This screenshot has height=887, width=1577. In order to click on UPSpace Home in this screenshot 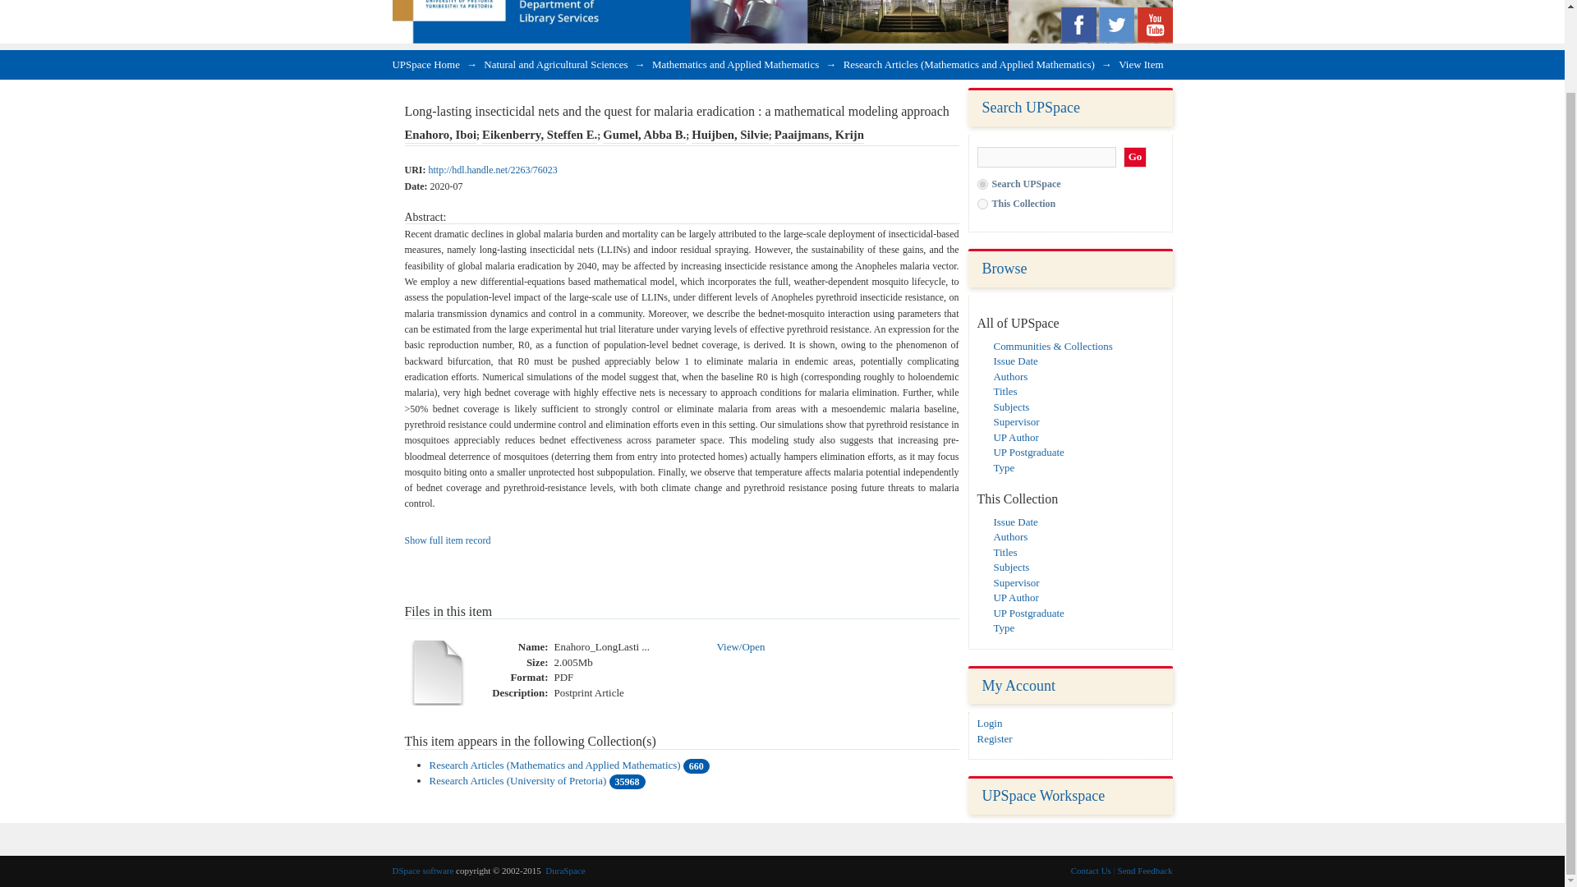, I will do `click(426, 64)`.